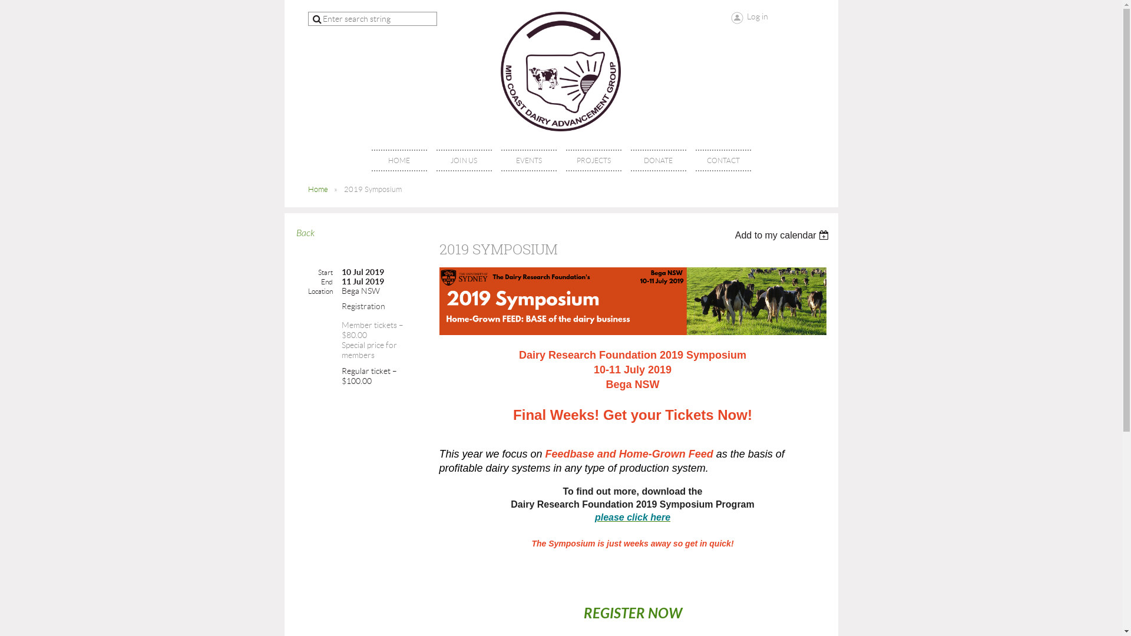 This screenshot has width=1131, height=636. I want to click on REGISTER NOW, so click(633, 615).